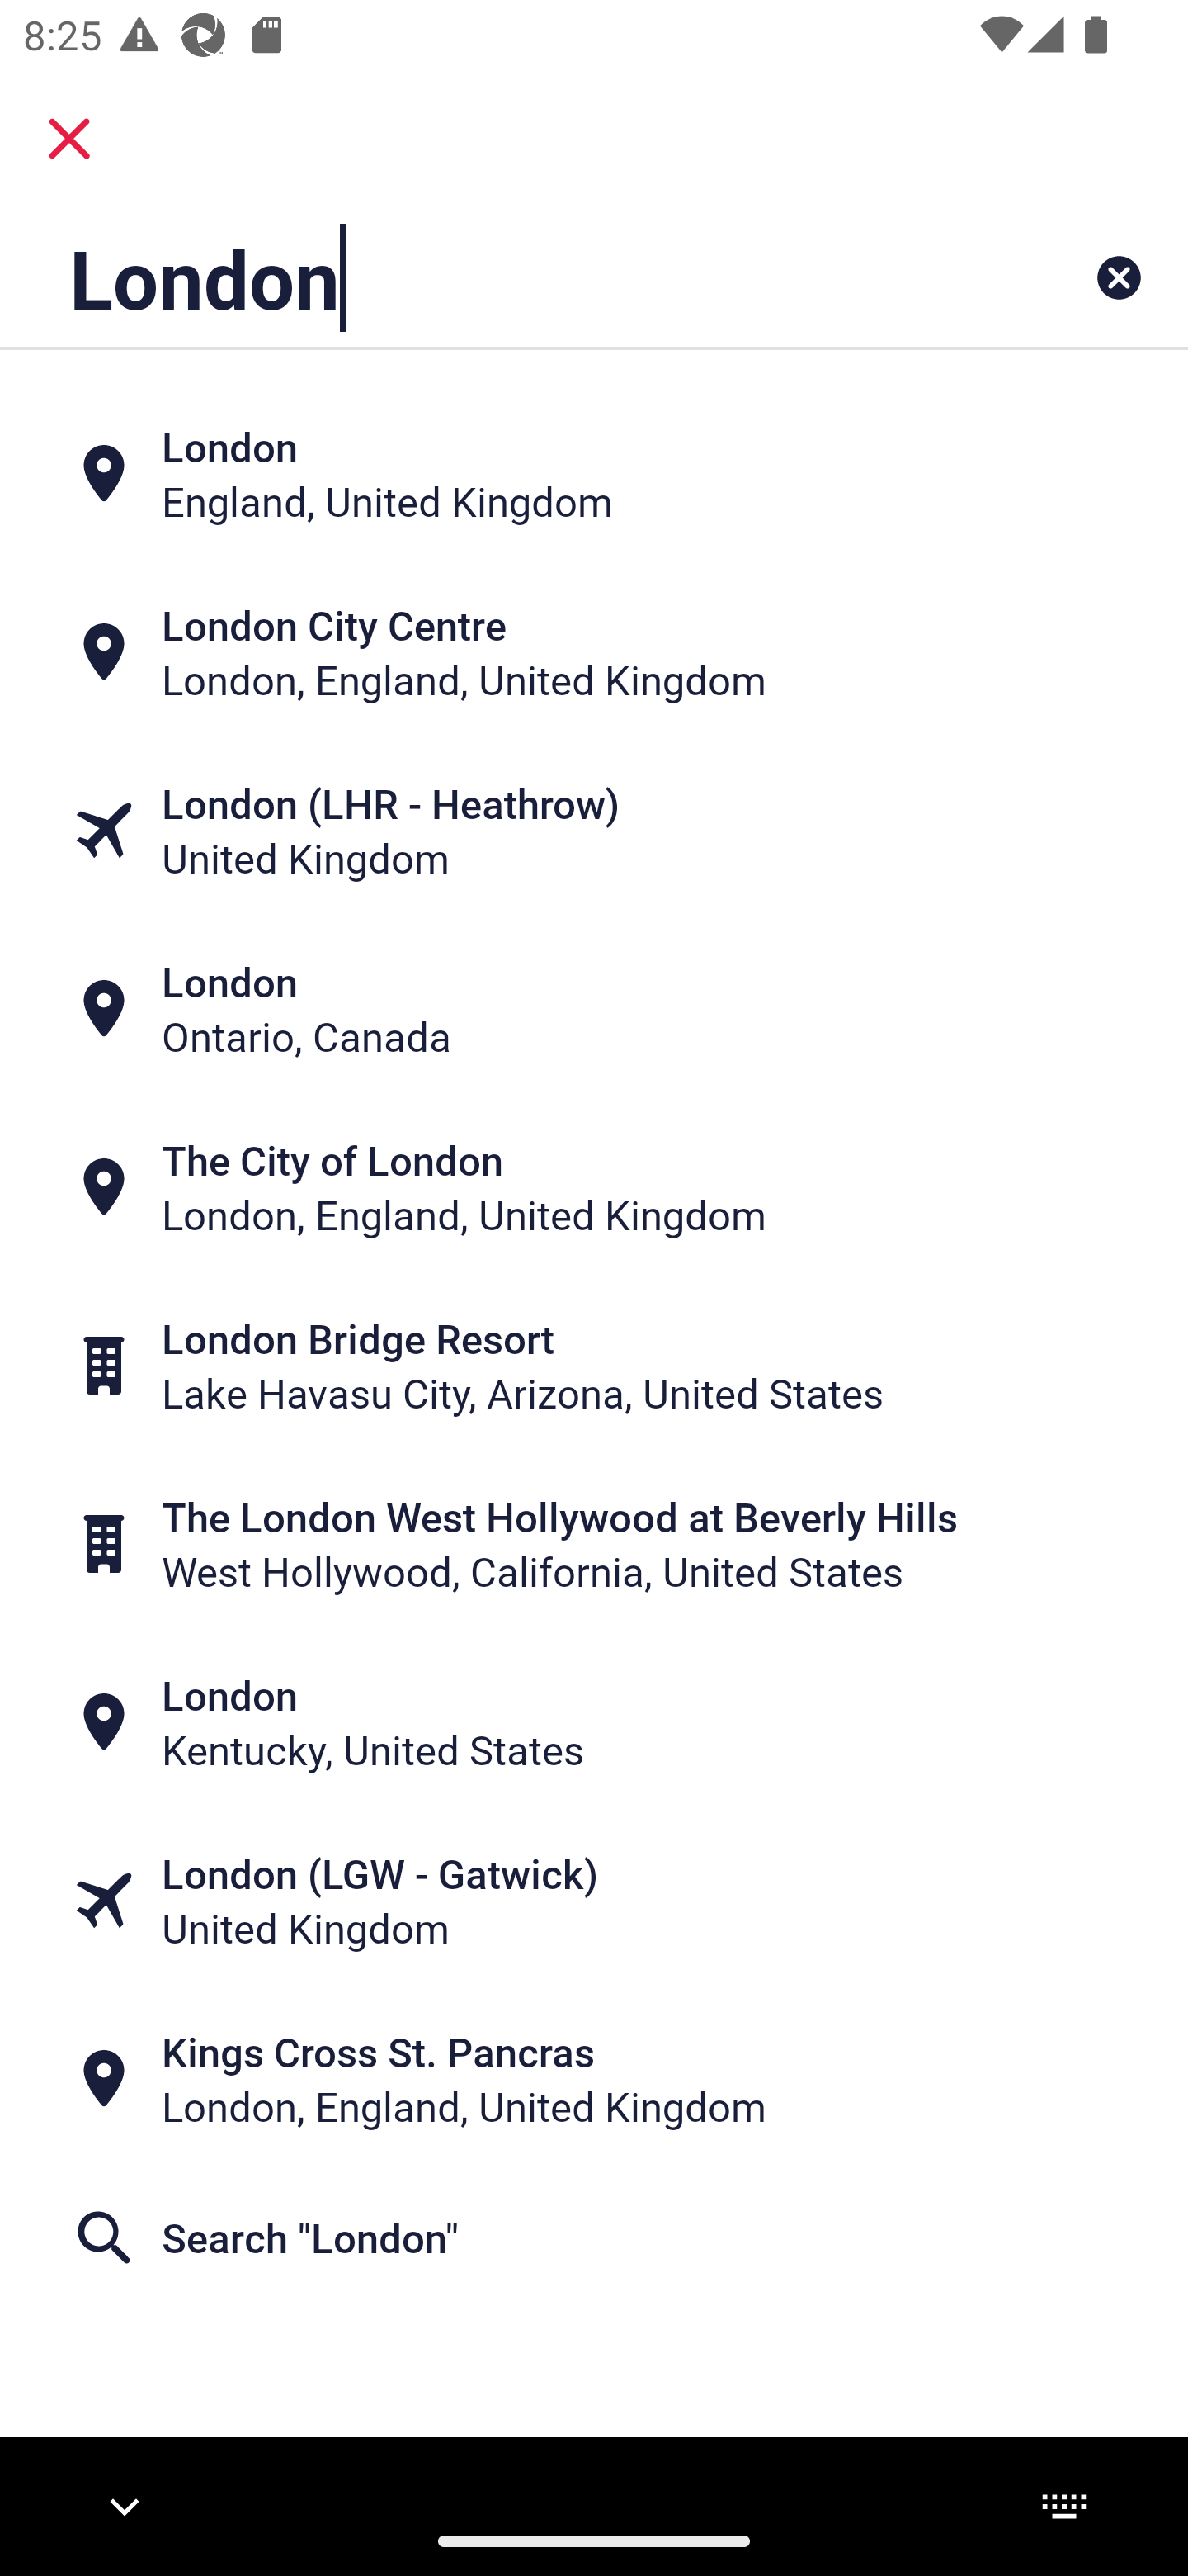 The height and width of the screenshot is (2576, 1188). Describe the element at coordinates (594, 1722) in the screenshot. I see `London Kentucky, United States` at that location.